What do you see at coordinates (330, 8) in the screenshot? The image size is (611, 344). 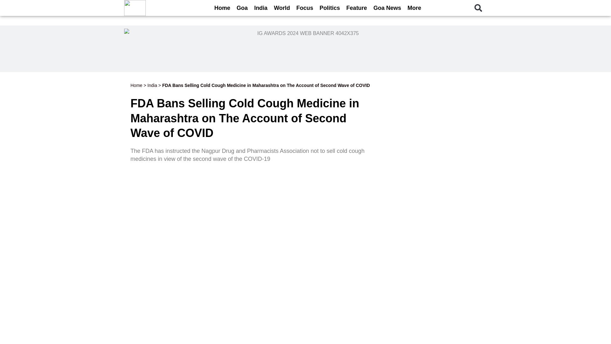 I see `Politics` at bounding box center [330, 8].